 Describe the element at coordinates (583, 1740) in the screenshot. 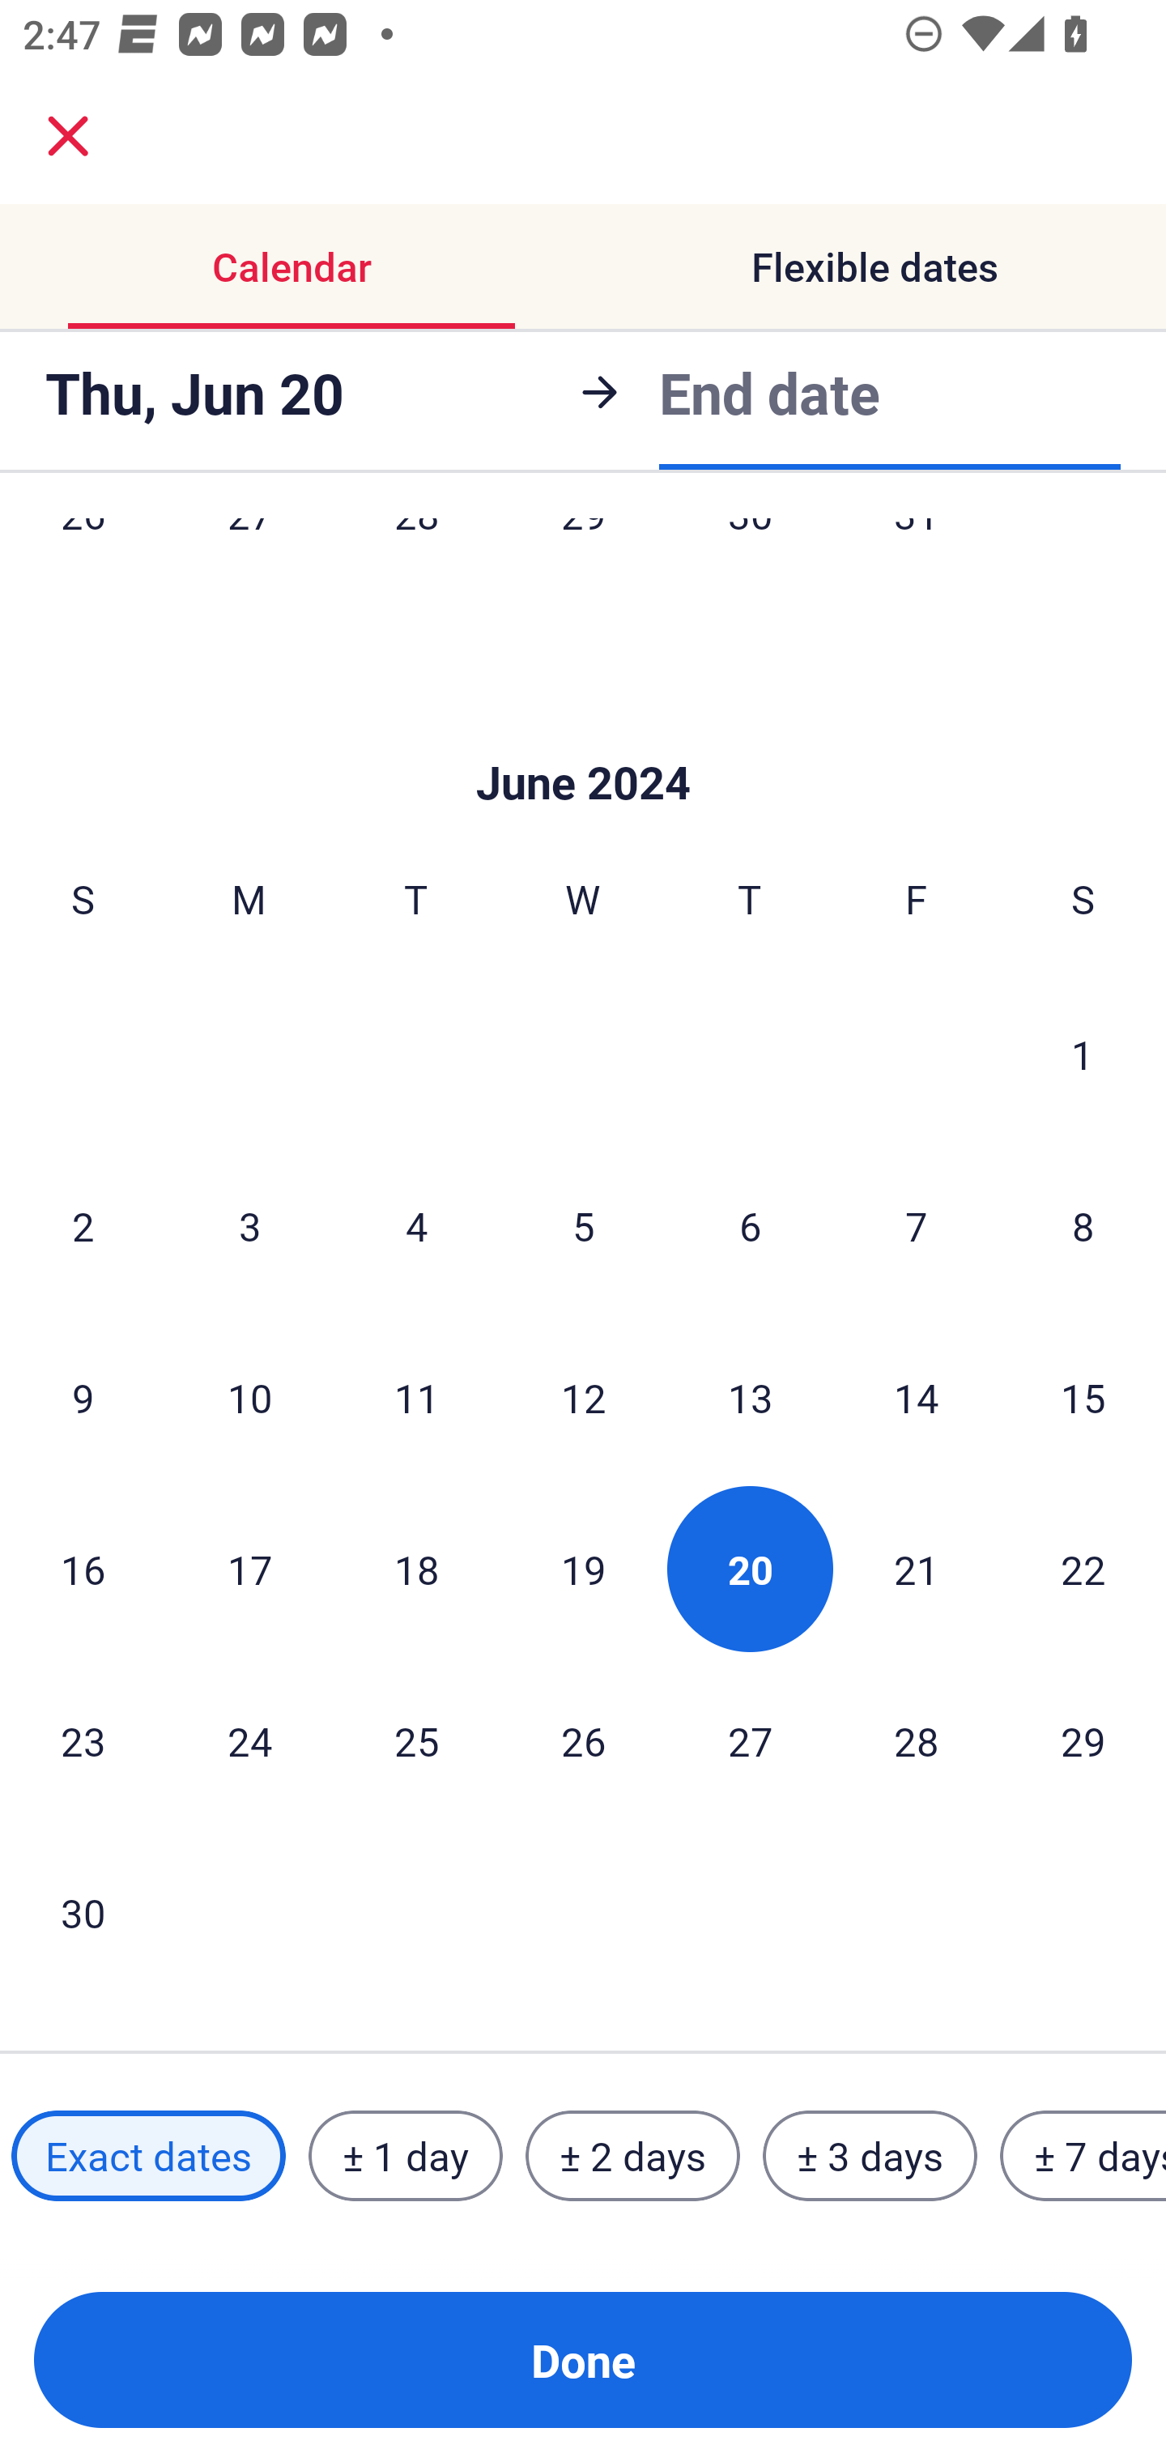

I see `26 Wednesday, June 26, 2024` at that location.